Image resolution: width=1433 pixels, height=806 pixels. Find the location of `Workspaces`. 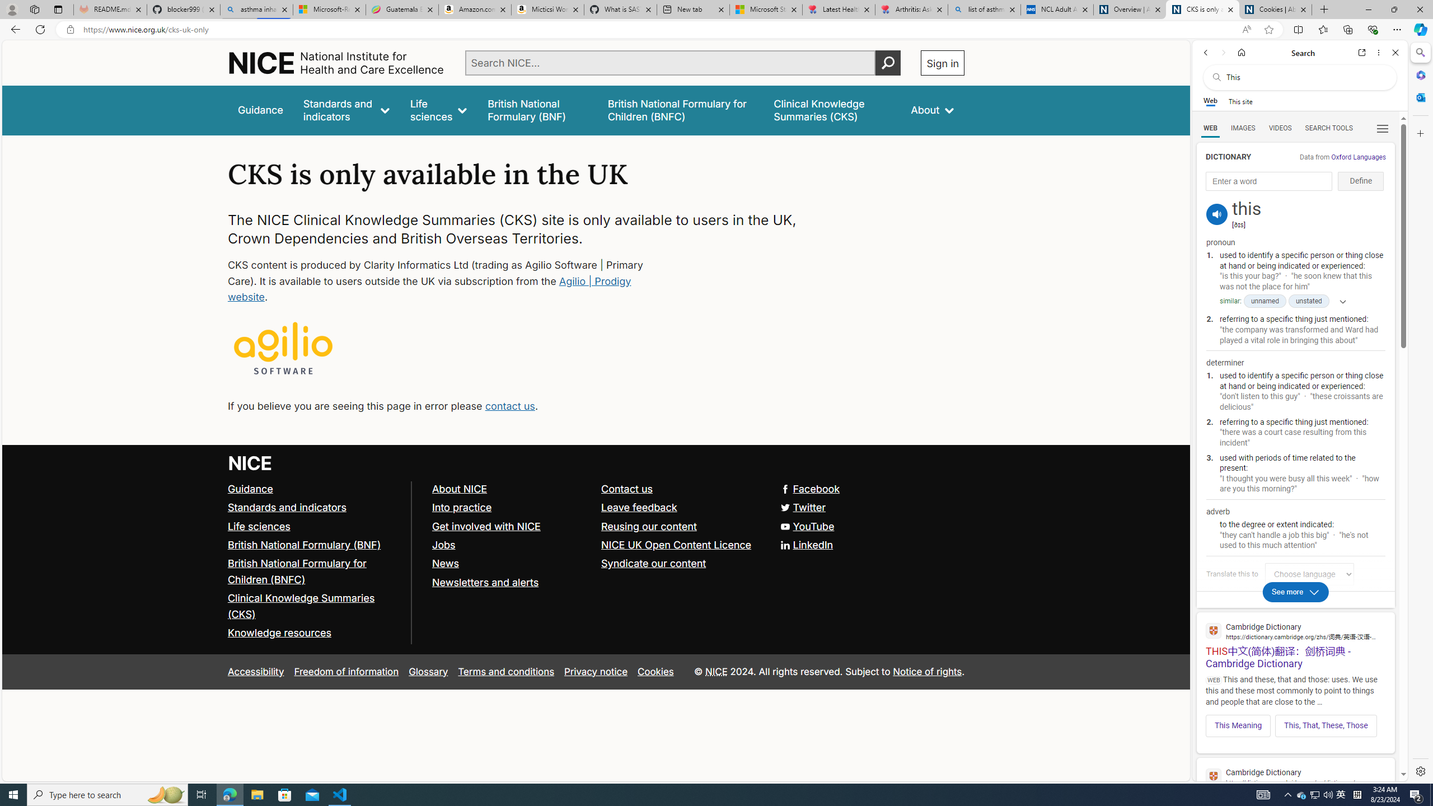

Workspaces is located at coordinates (34, 9).